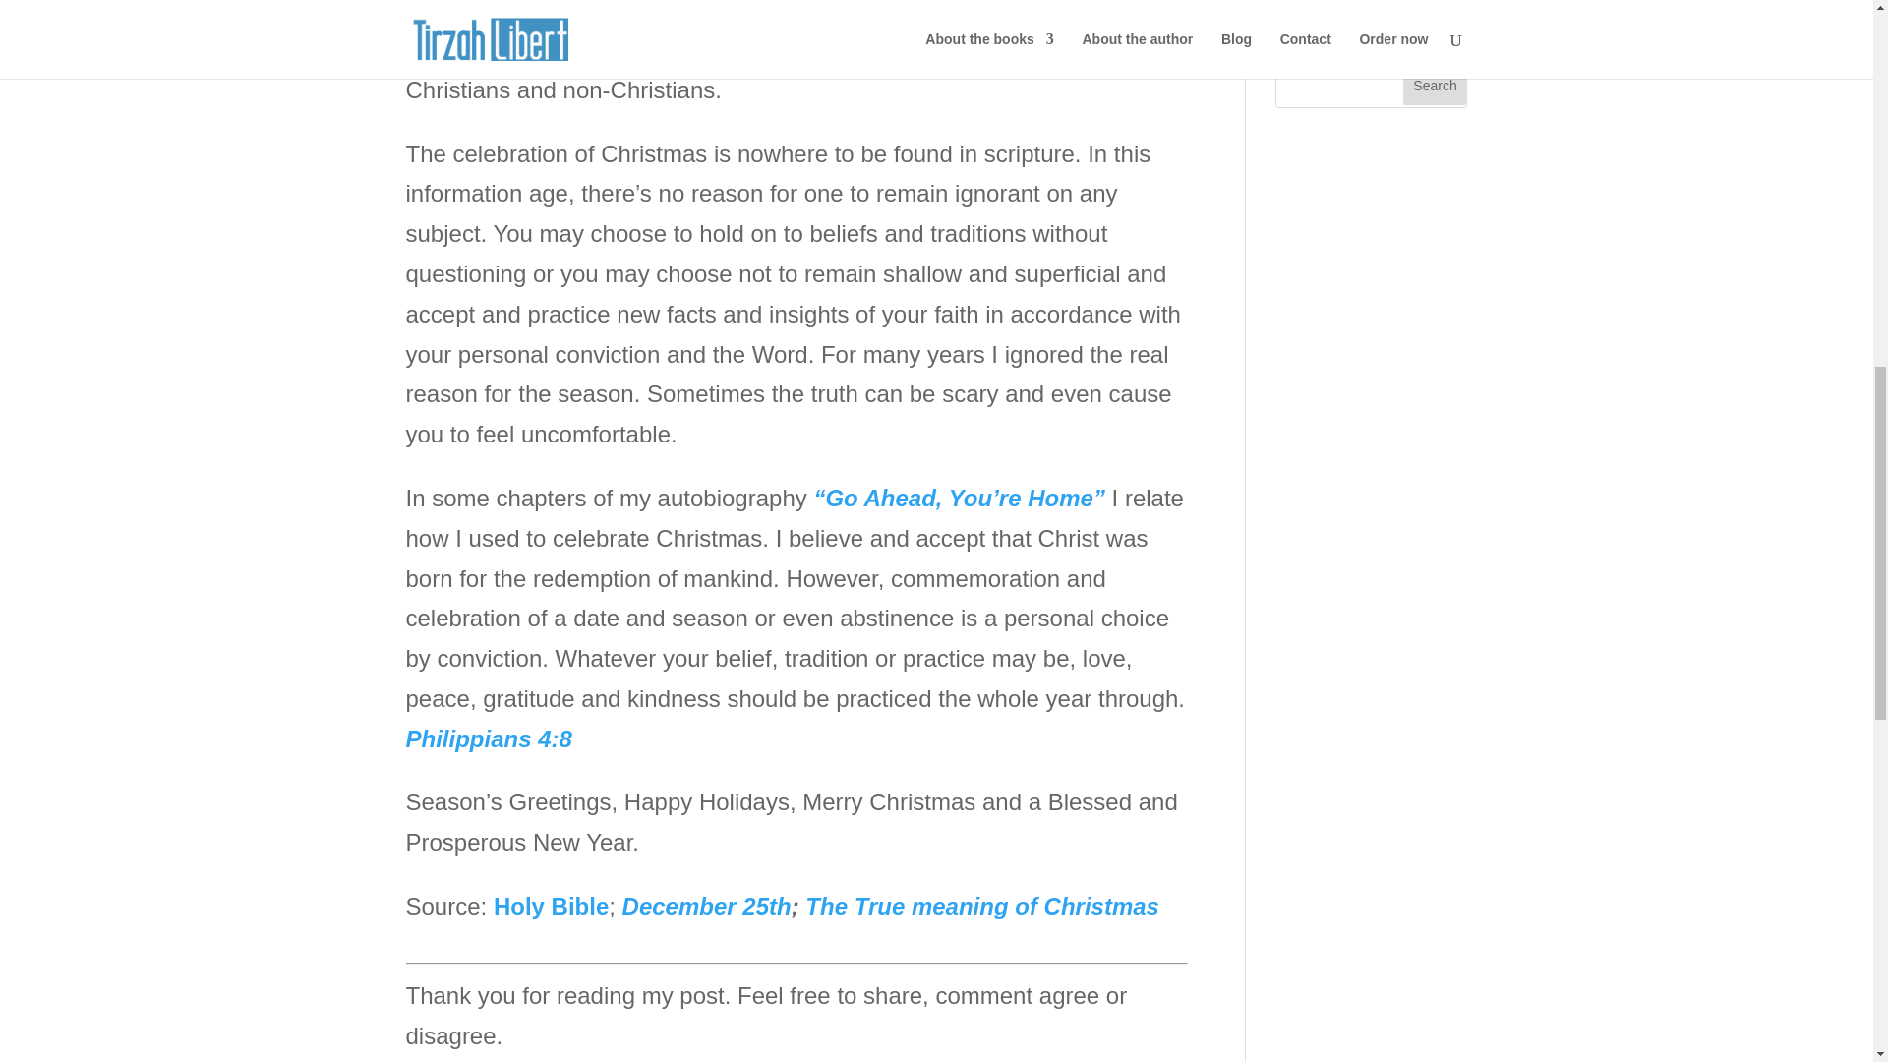 The height and width of the screenshot is (1062, 1888). What do you see at coordinates (551, 907) in the screenshot?
I see `Holy Bible` at bounding box center [551, 907].